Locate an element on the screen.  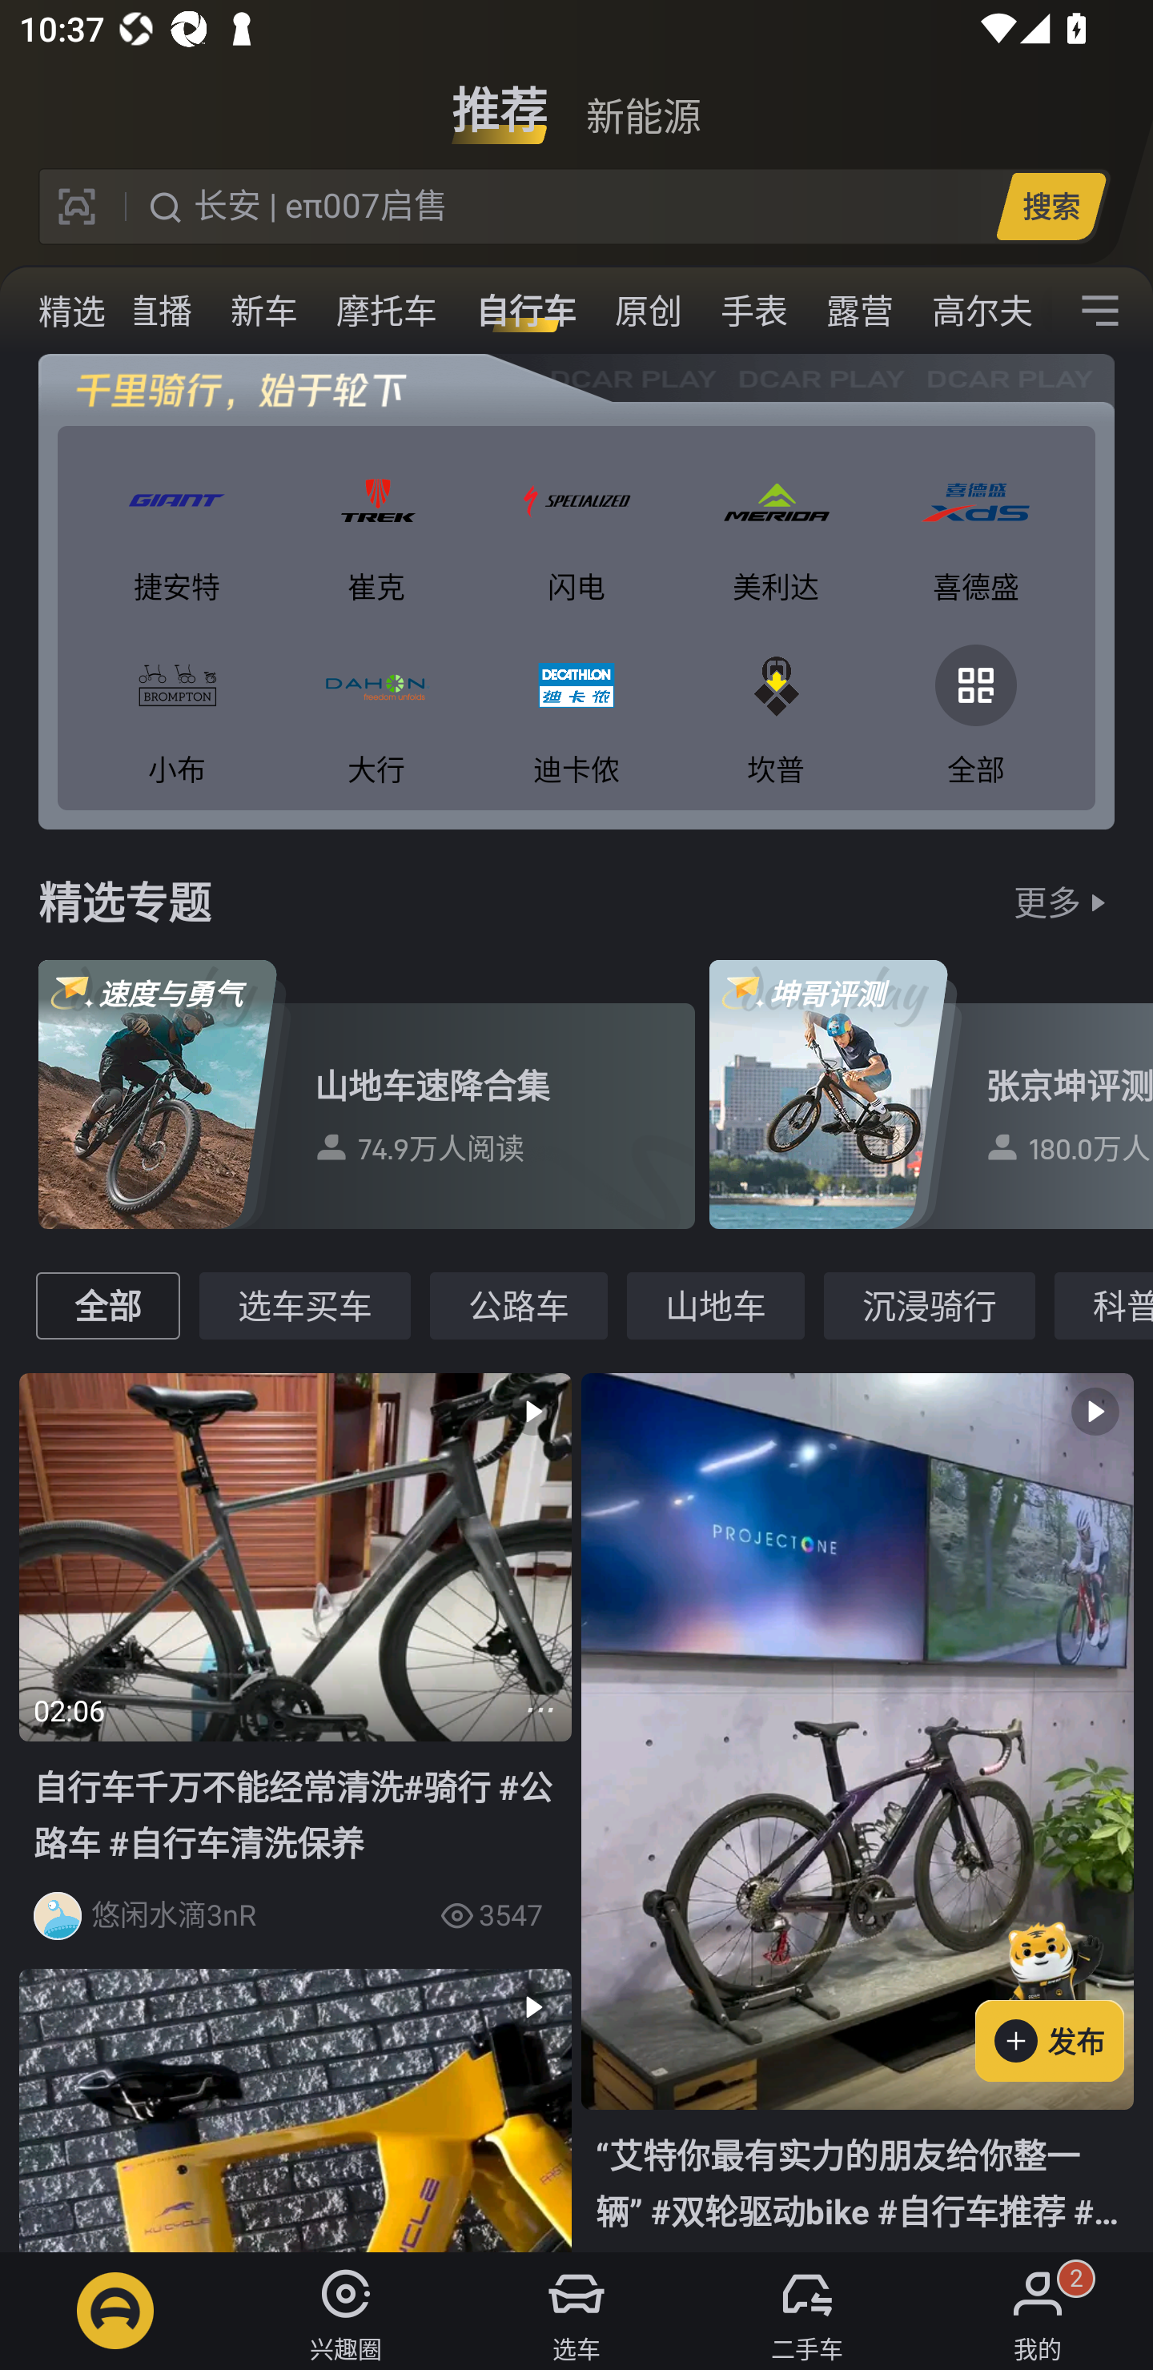
坤哥评测 张京坤评测自行车  180.0万人阅读 is located at coordinates (930, 1095).